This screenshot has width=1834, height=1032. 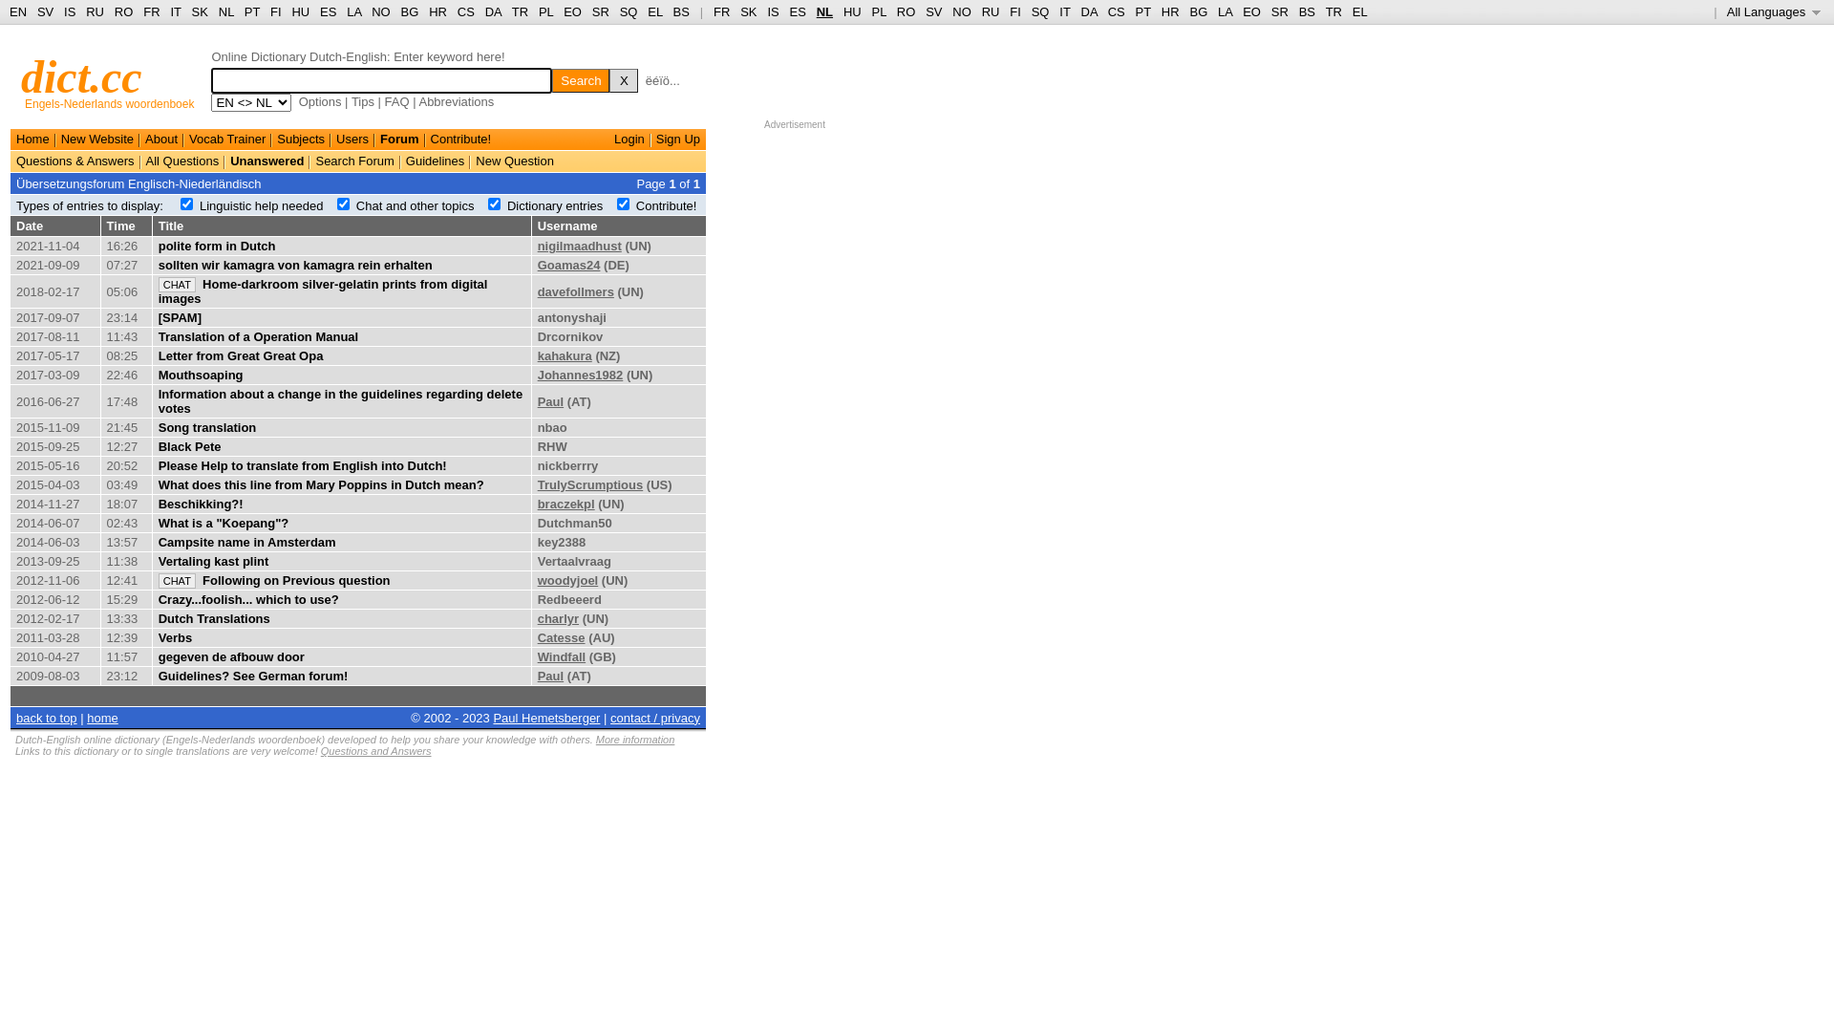 I want to click on gegeven de afbouw door, so click(x=231, y=657).